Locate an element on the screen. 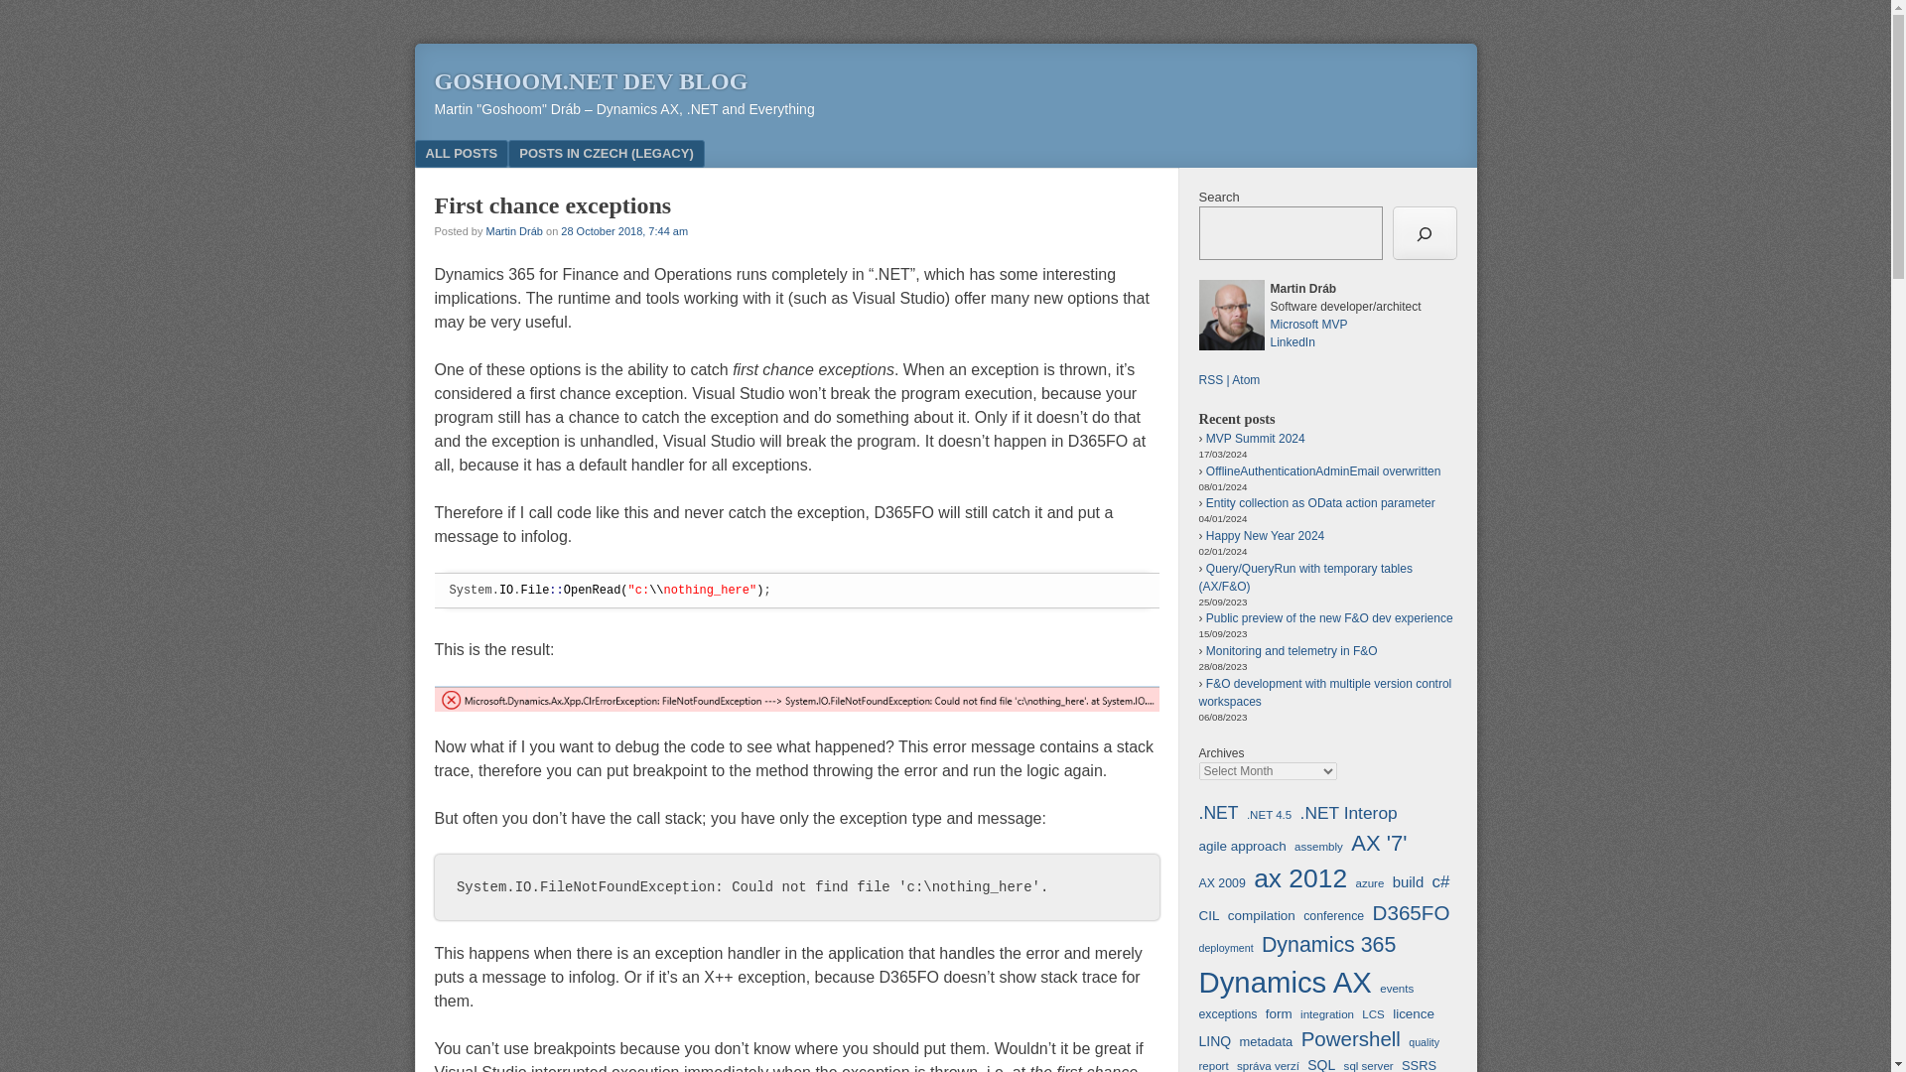 This screenshot has width=1906, height=1072. azure is located at coordinates (1369, 883).